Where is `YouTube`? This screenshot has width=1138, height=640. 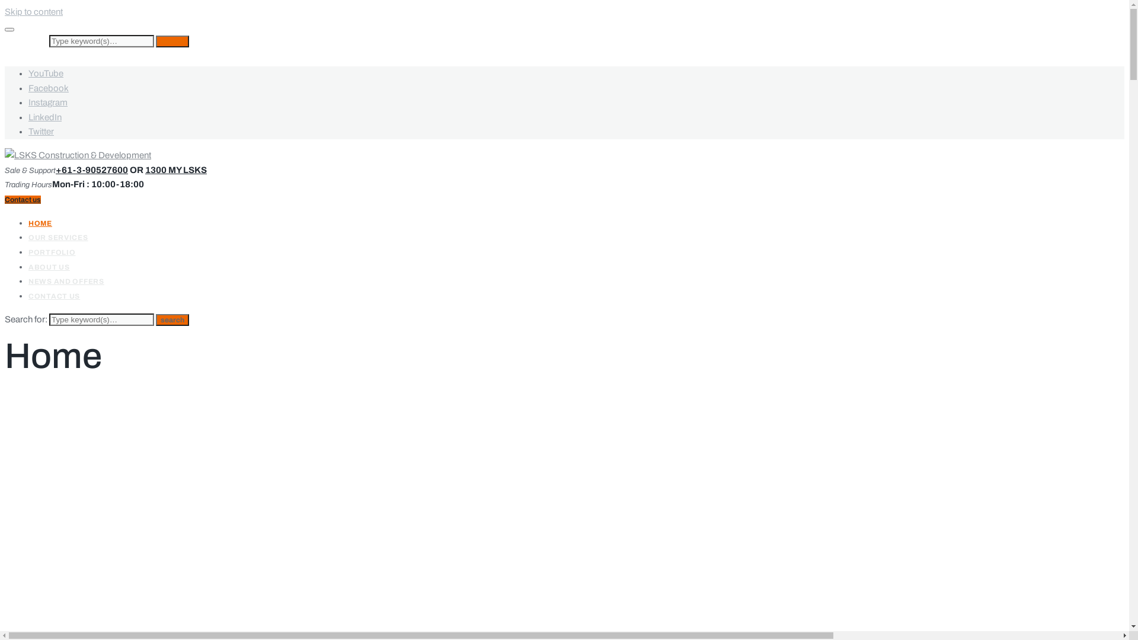 YouTube is located at coordinates (46, 73).